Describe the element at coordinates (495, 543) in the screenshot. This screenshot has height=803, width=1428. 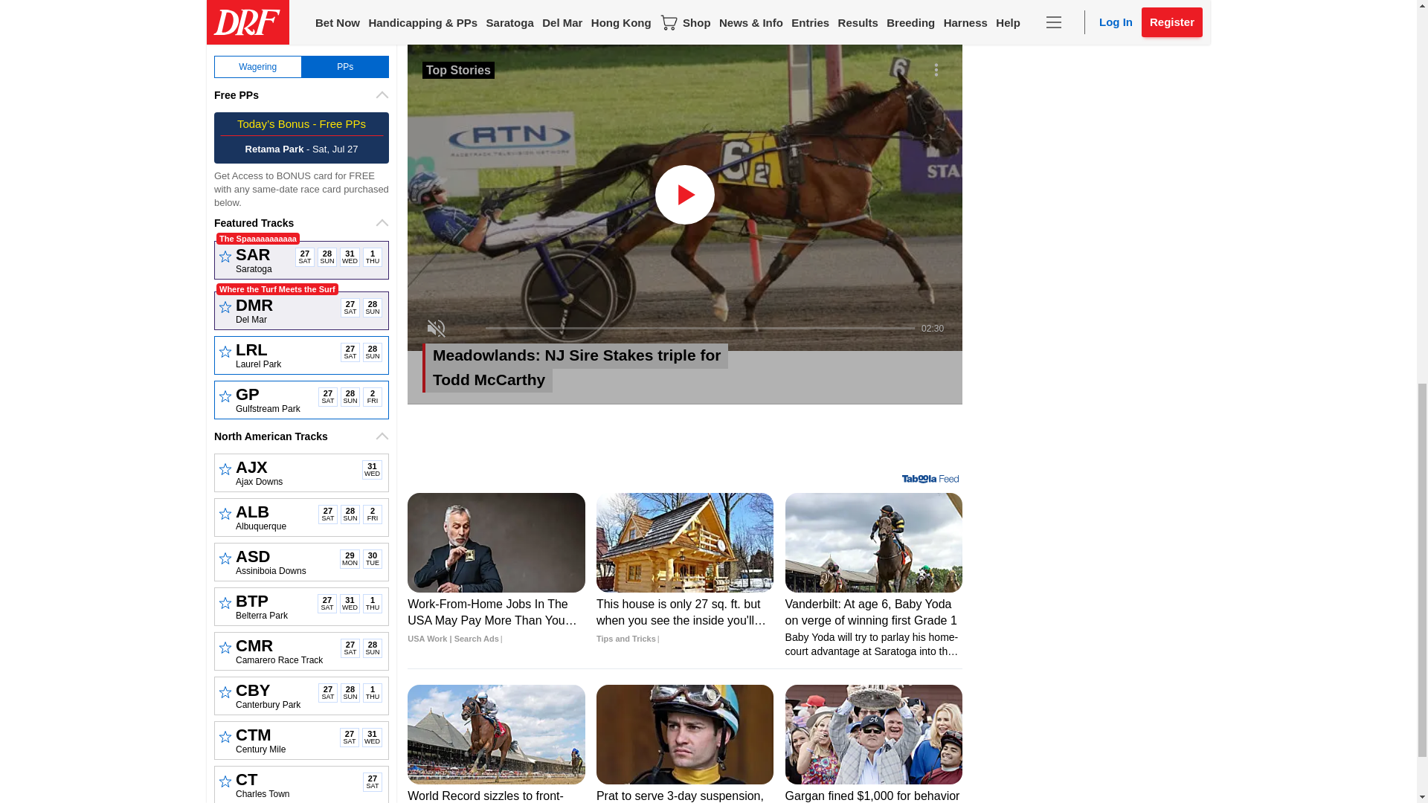
I see `Meadowlands:  NJ Sire Stakes triple for Todd McCarthy` at that location.